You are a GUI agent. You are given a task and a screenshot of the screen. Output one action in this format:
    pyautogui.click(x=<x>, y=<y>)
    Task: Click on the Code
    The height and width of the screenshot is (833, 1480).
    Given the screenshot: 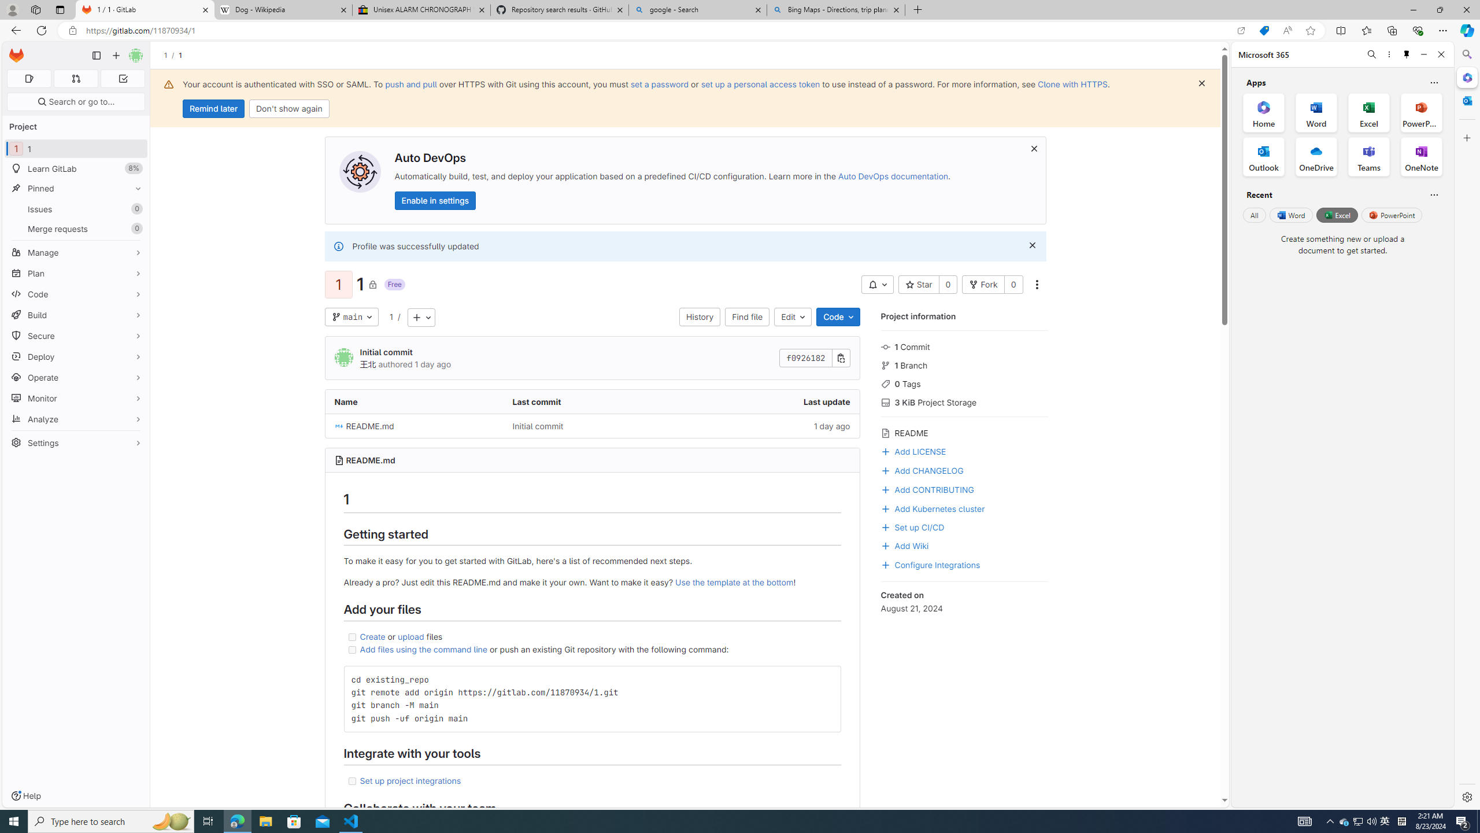 What is the action you would take?
    pyautogui.click(x=838, y=317)
    